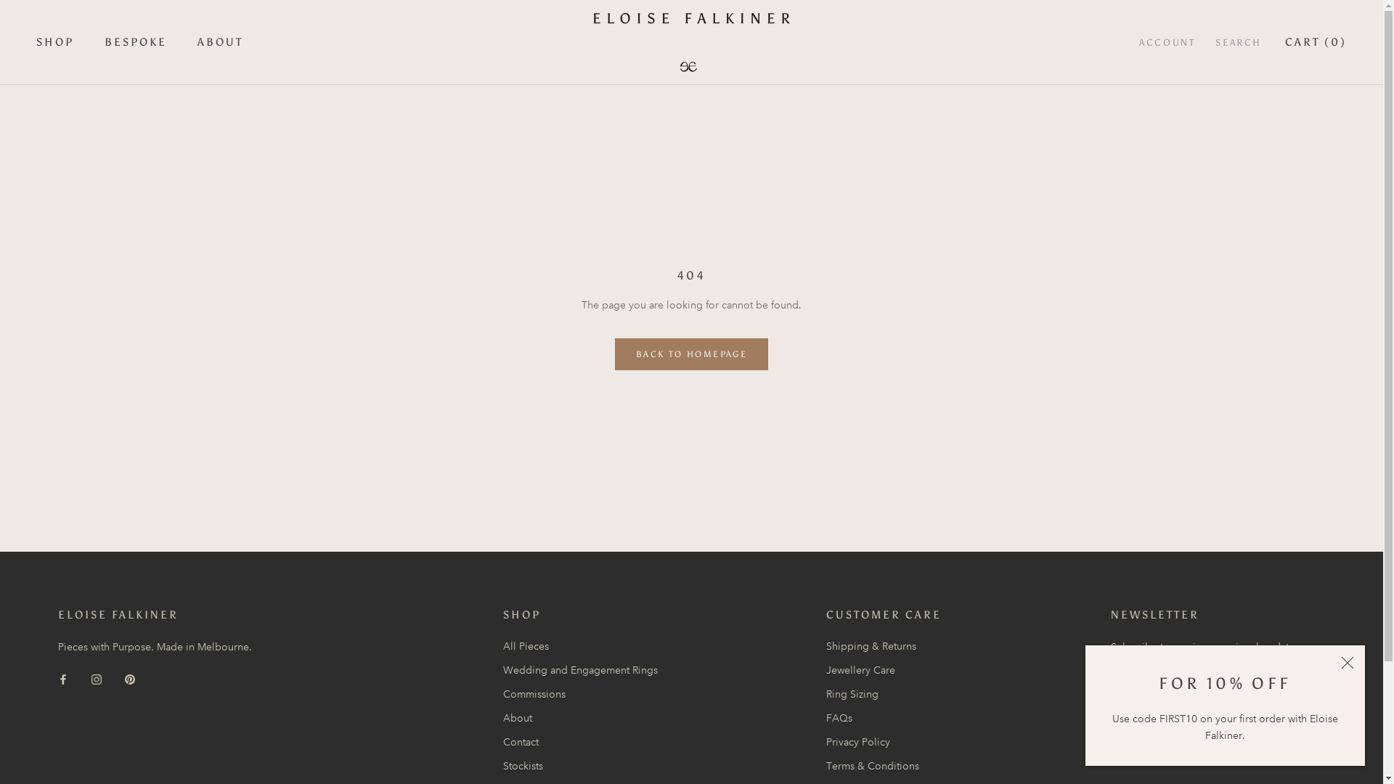 This screenshot has width=1394, height=784. I want to click on Stockists, so click(581, 767).